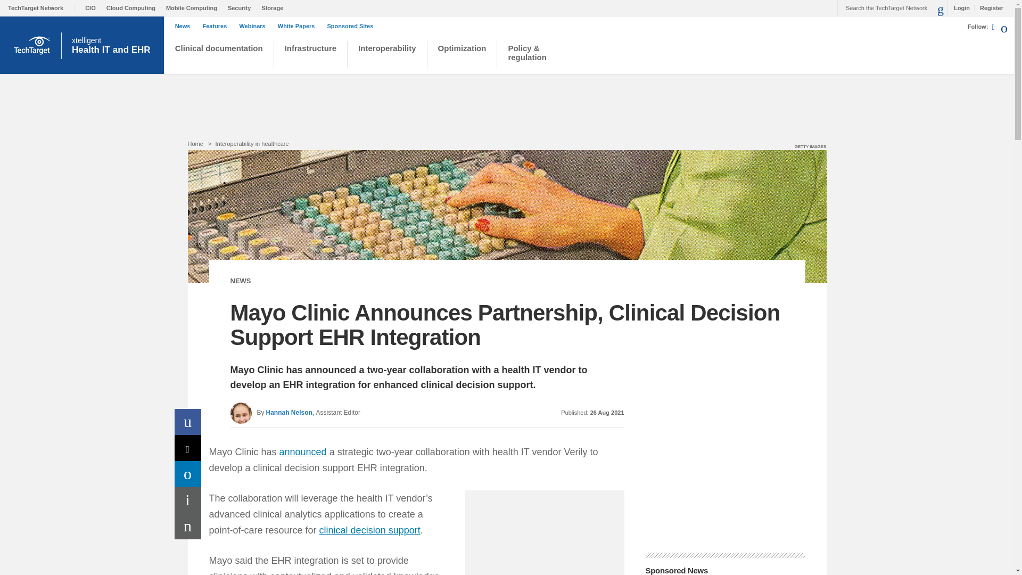 This screenshot has height=575, width=1022. What do you see at coordinates (133, 7) in the screenshot?
I see `Cloud Computing` at bounding box center [133, 7].